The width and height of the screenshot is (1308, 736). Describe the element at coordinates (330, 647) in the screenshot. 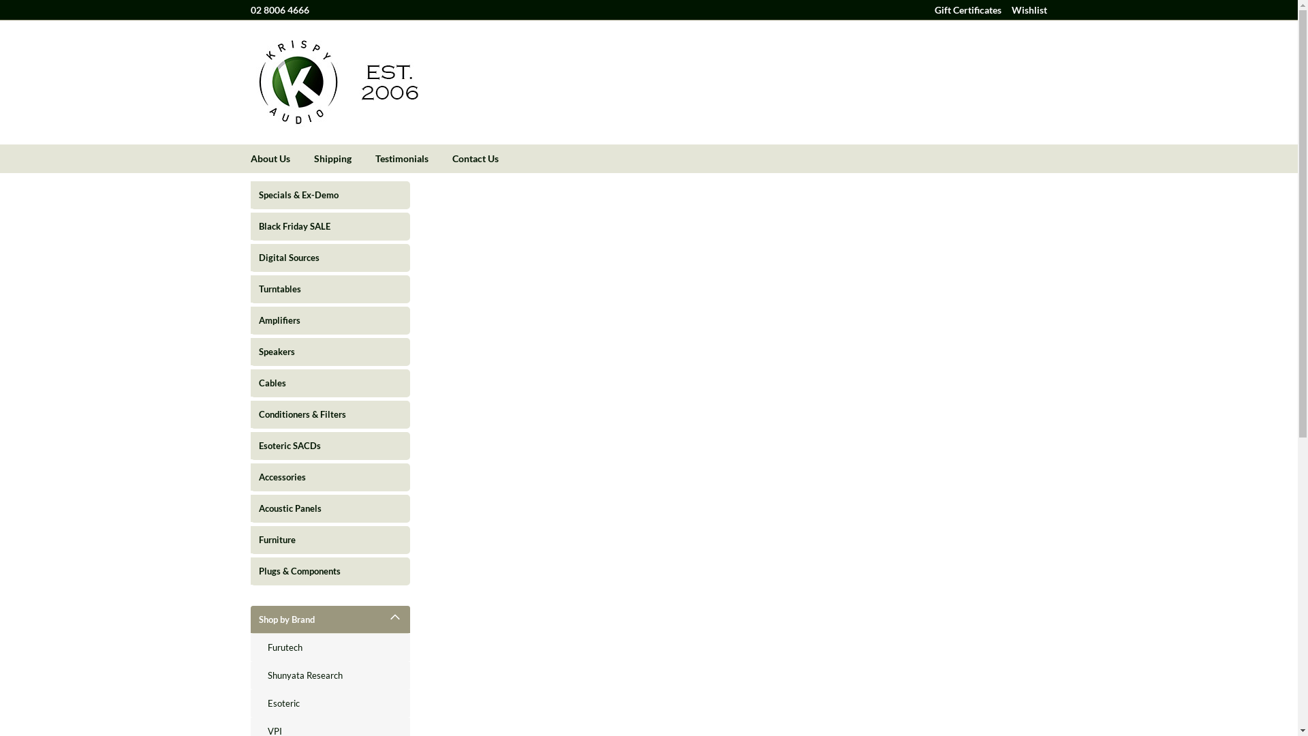

I see `Furutech` at that location.